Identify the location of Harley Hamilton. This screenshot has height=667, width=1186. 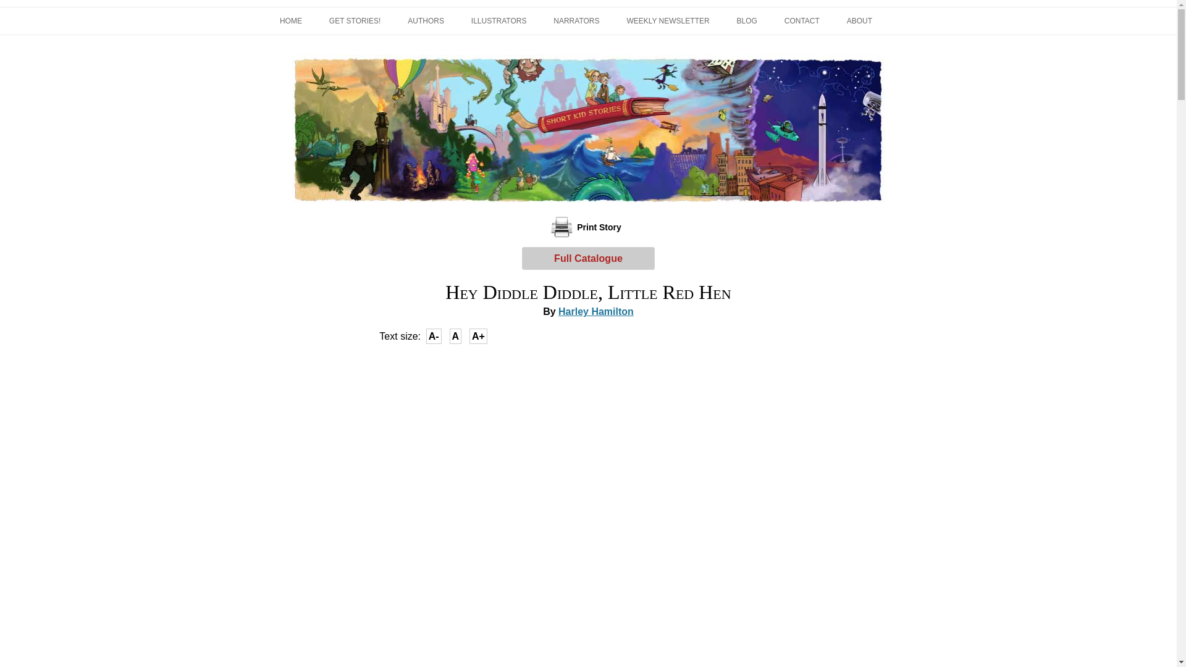
(595, 311).